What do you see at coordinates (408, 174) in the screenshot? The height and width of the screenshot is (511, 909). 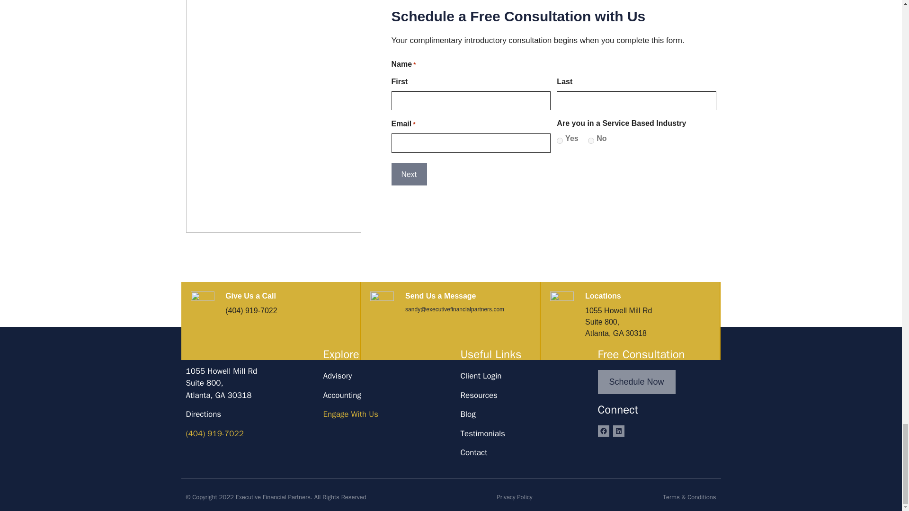 I see `Next` at bounding box center [408, 174].